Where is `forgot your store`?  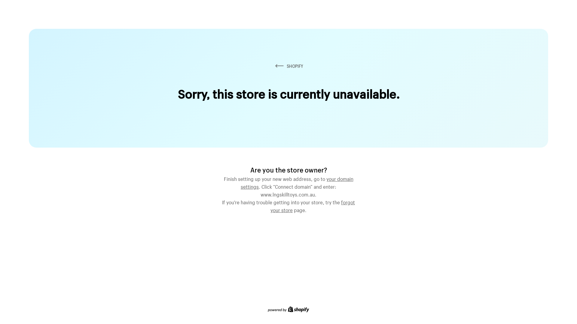 forgot your store is located at coordinates (313, 205).